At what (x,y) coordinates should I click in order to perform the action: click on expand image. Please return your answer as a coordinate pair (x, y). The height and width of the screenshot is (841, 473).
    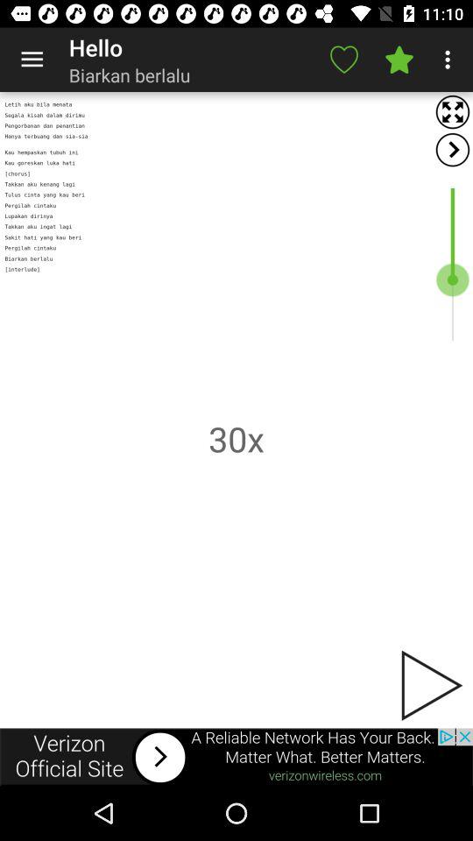
    Looking at the image, I should click on (452, 112).